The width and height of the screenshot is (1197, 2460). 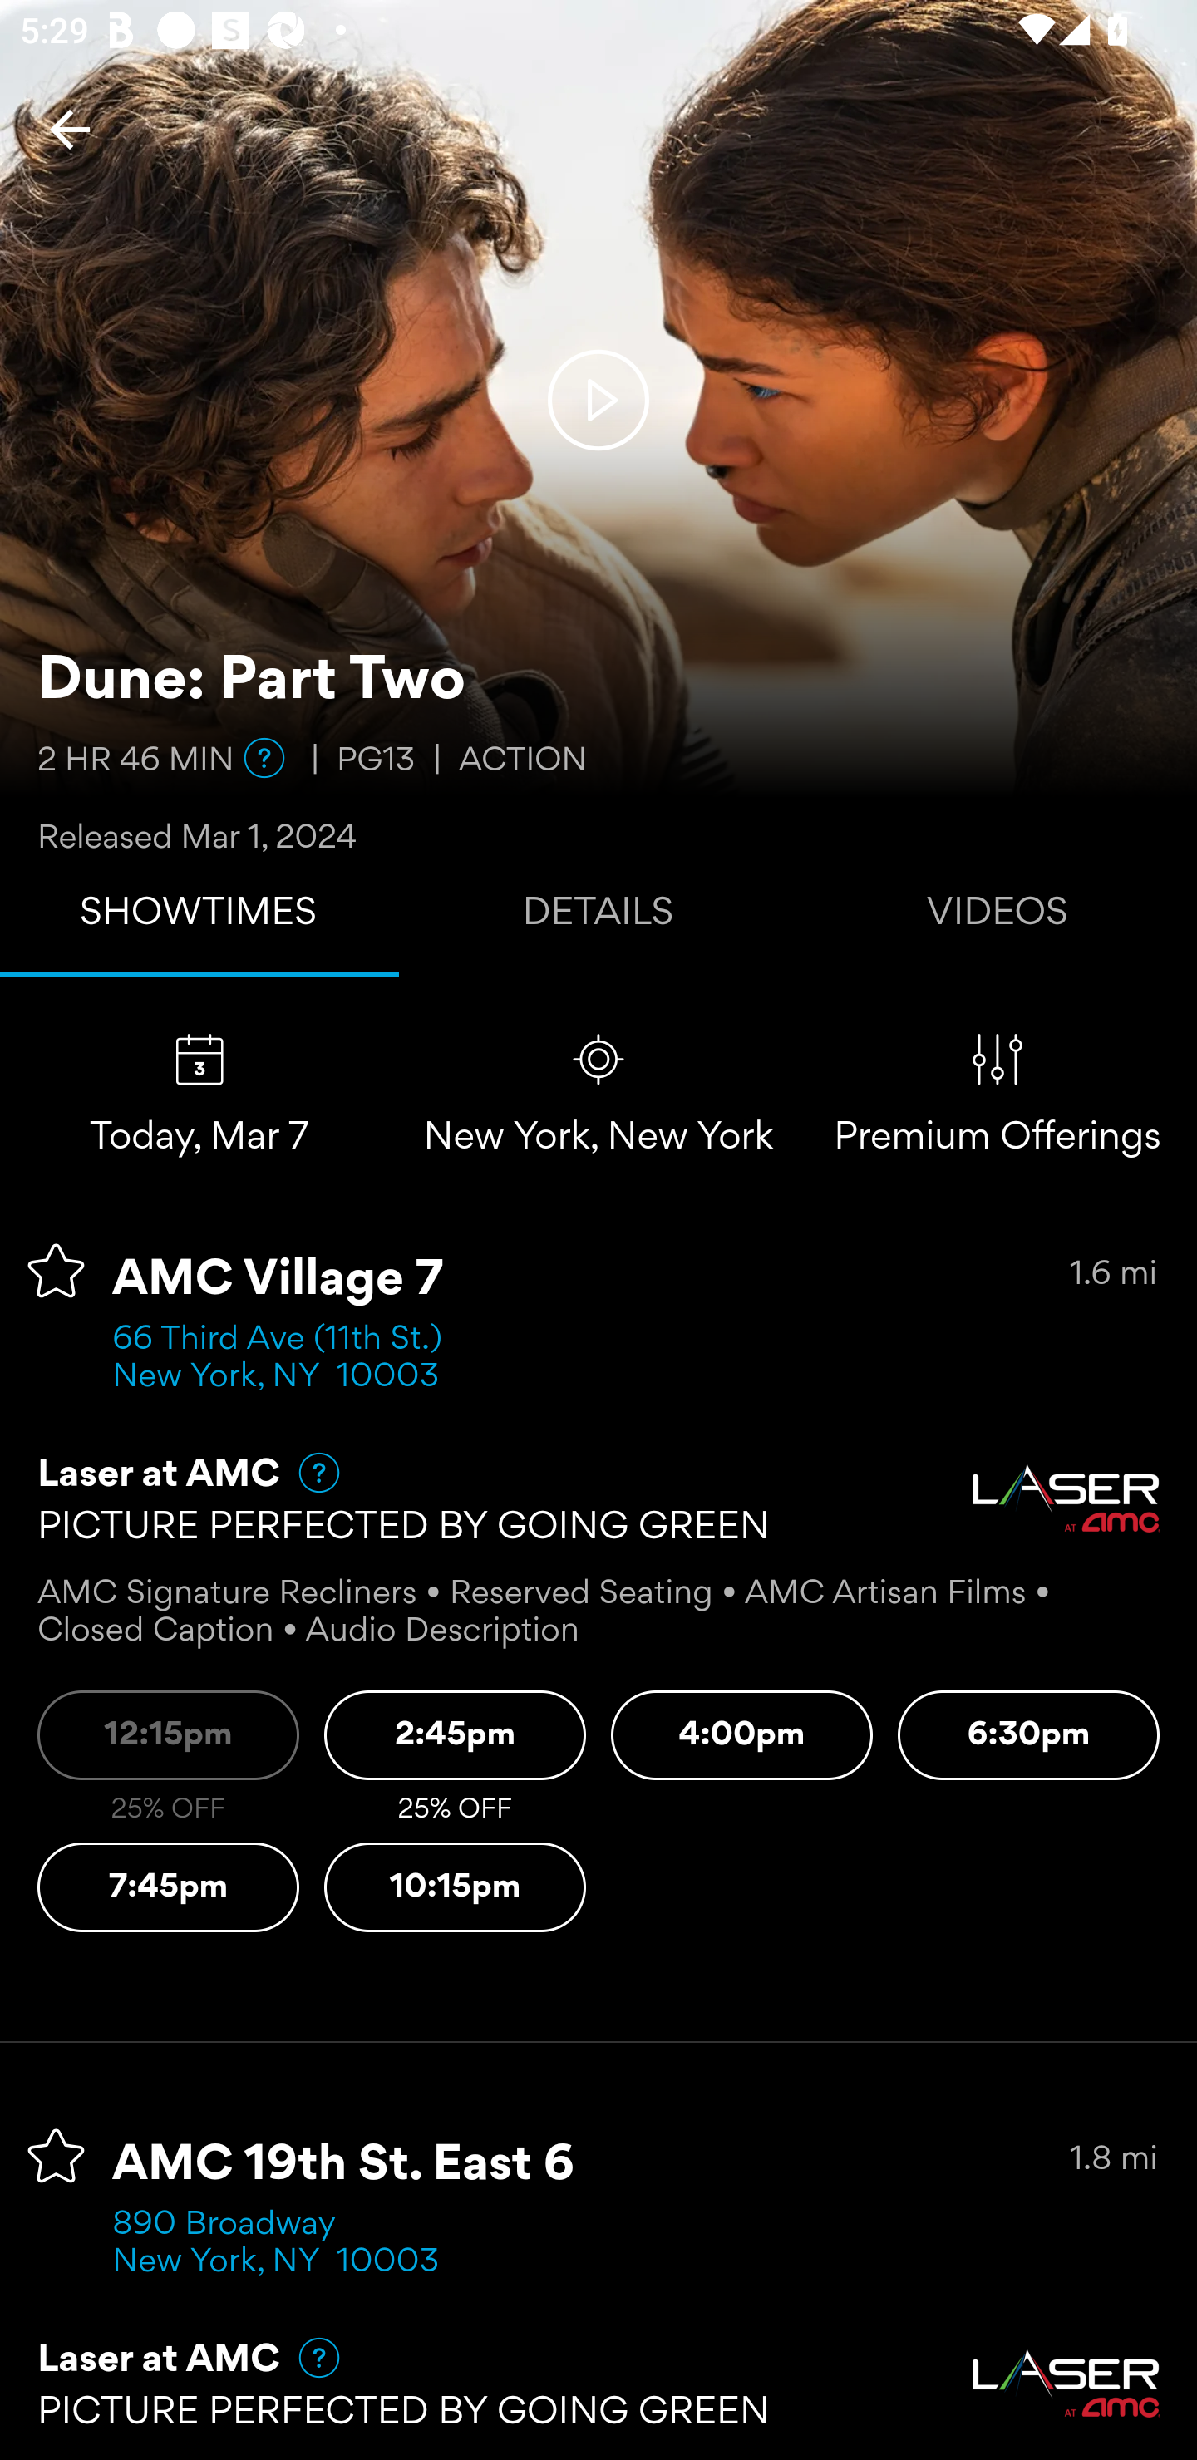 What do you see at coordinates (286, 1359) in the screenshot?
I see `66 Third Ave (11th St.)  
New York, NY  10003` at bounding box center [286, 1359].